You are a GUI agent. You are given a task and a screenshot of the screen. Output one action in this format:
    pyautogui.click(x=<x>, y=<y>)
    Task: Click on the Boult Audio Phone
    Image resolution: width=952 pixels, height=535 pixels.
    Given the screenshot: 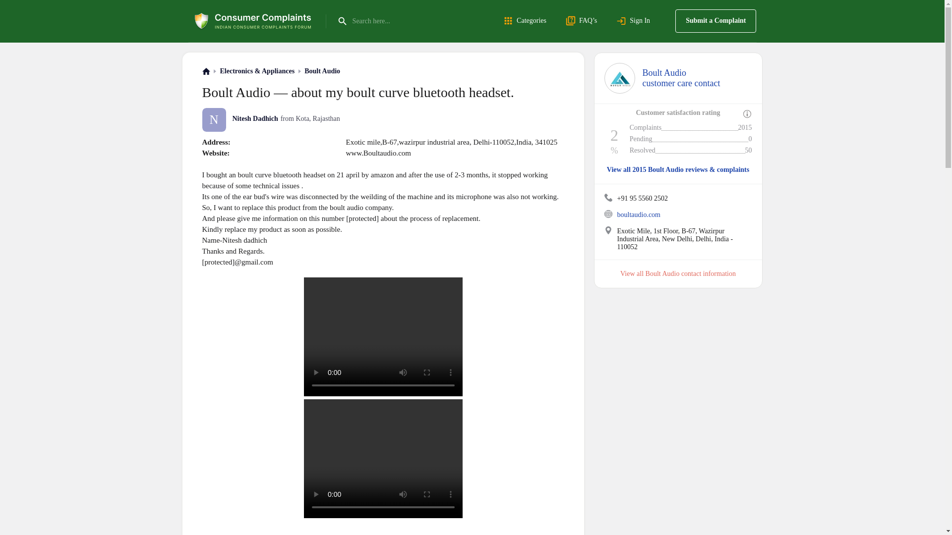 What is the action you would take?
    pyautogui.click(x=608, y=214)
    